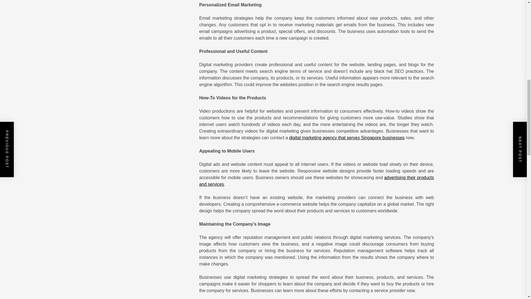 The height and width of the screenshot is (299, 531). What do you see at coordinates (316, 181) in the screenshot?
I see `advertising their products and services` at bounding box center [316, 181].